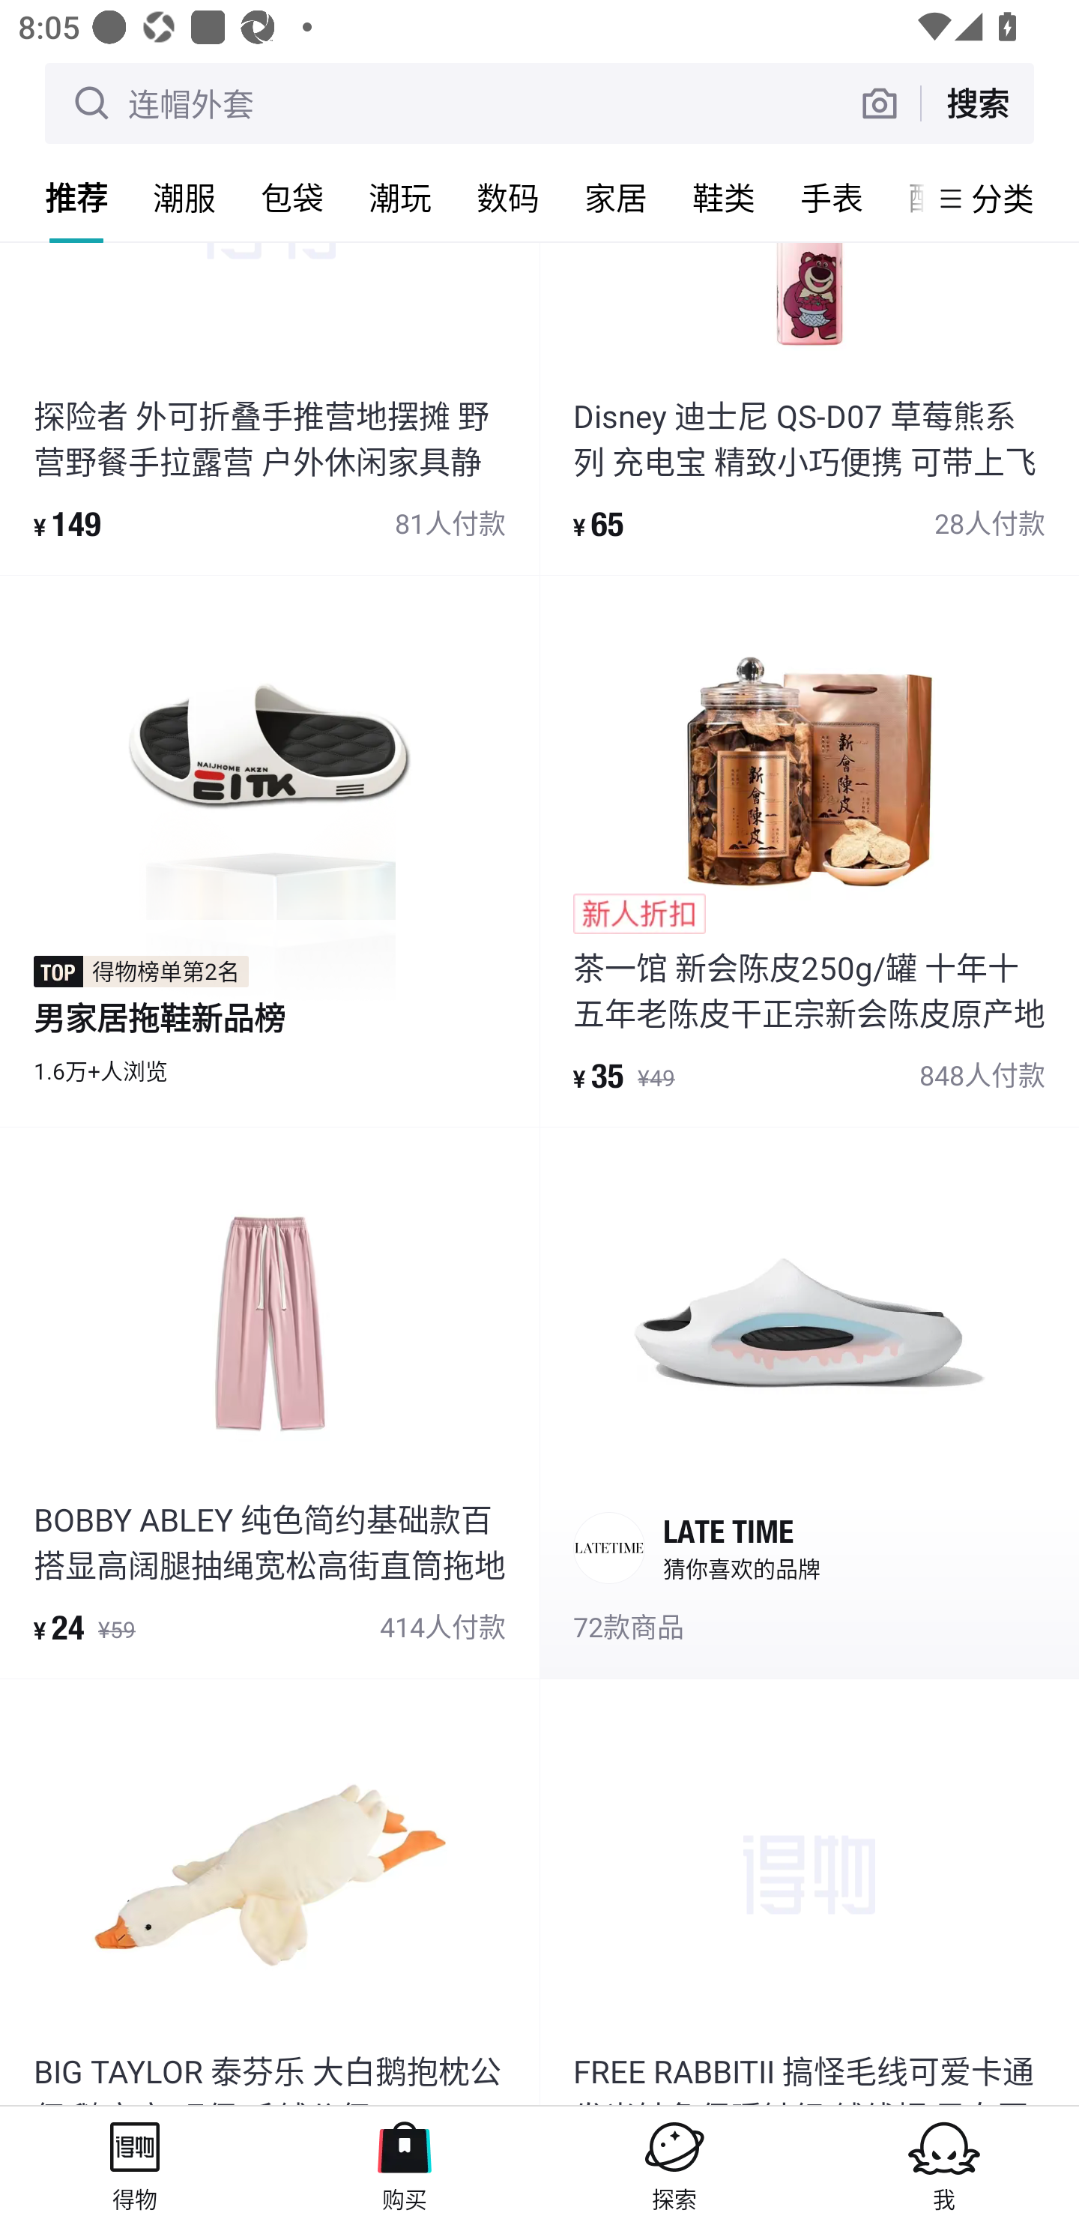 This screenshot has height=2219, width=1079. What do you see at coordinates (809, 1402) in the screenshot?
I see `LATE TIME 猜你喜欢的品牌 72款商品` at bounding box center [809, 1402].